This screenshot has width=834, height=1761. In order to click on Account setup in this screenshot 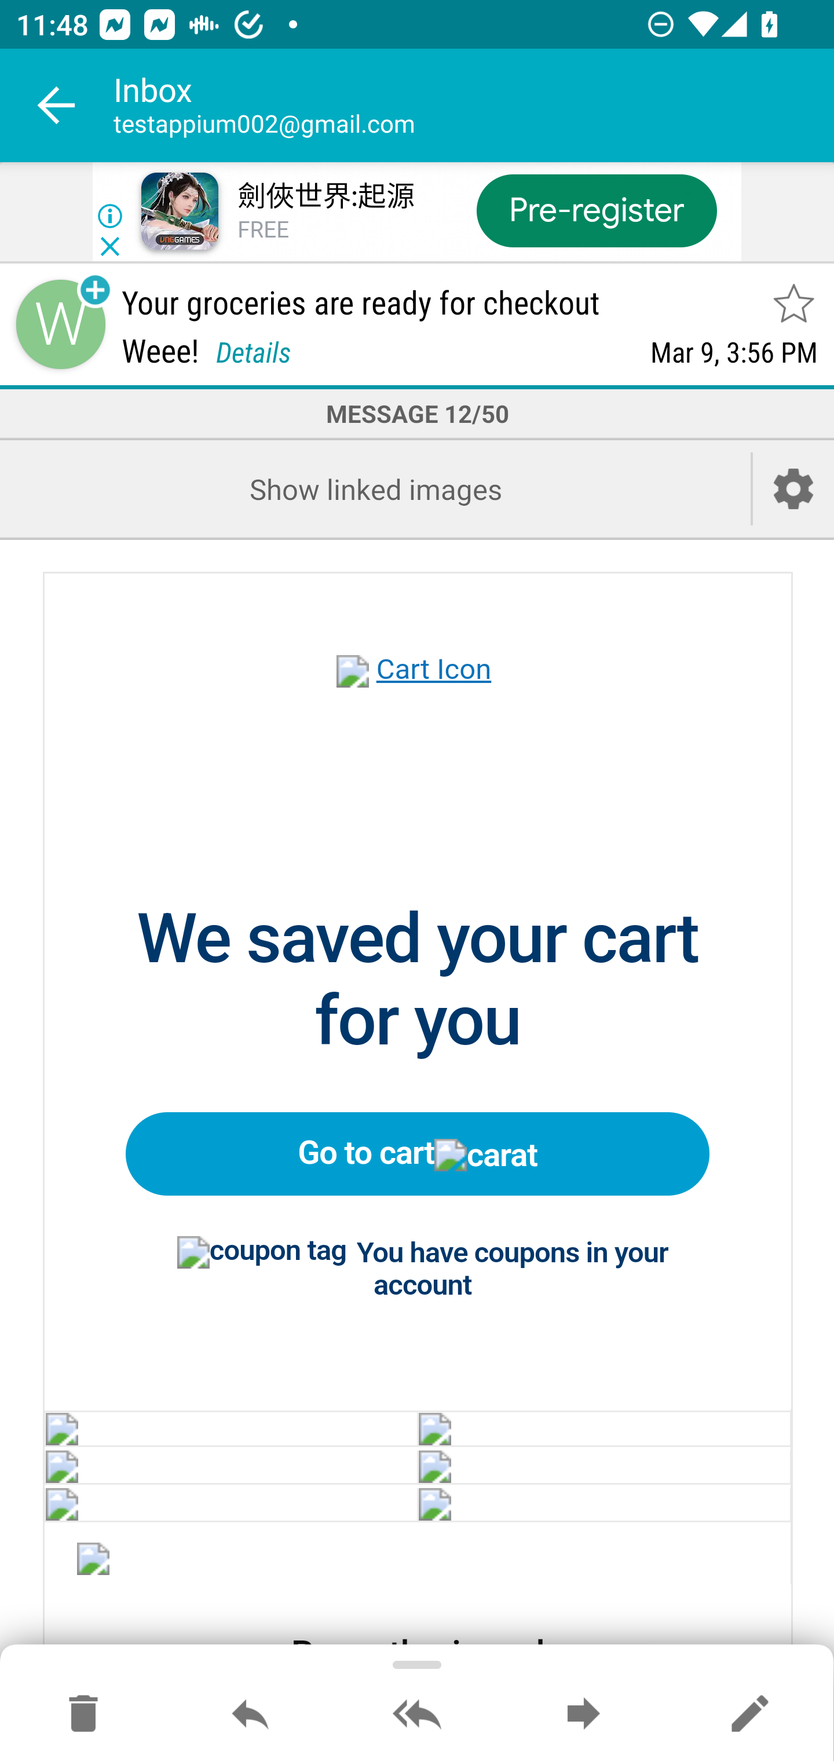, I will do `click(793, 489)`.